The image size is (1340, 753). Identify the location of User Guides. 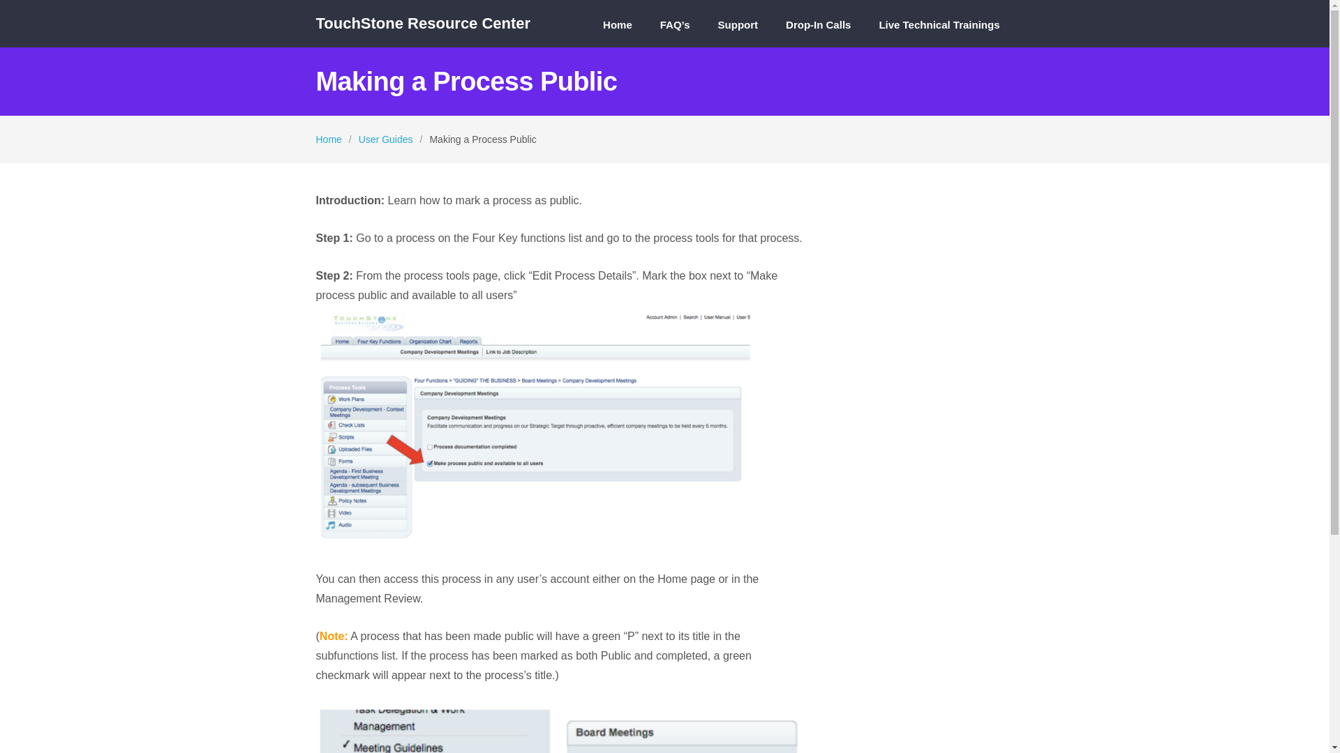
(385, 139).